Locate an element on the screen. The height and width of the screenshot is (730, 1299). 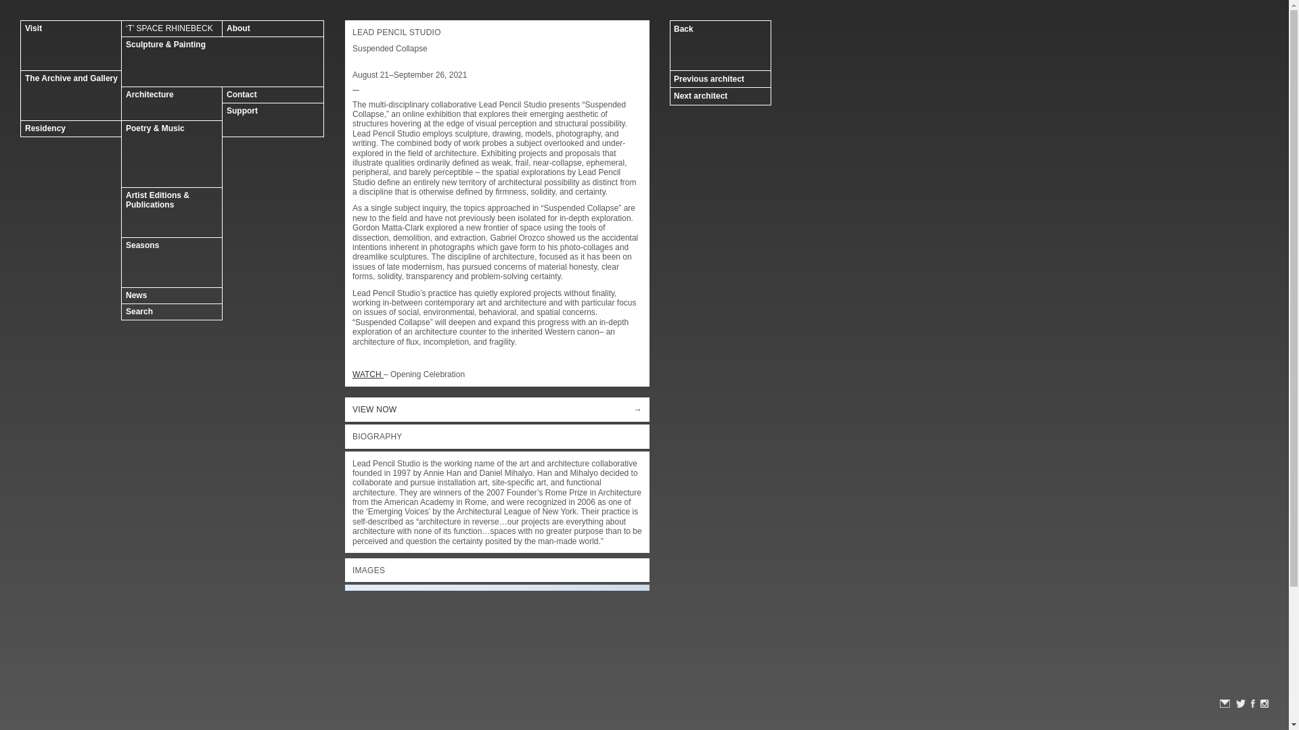
Previous architect is located at coordinates (721, 78).